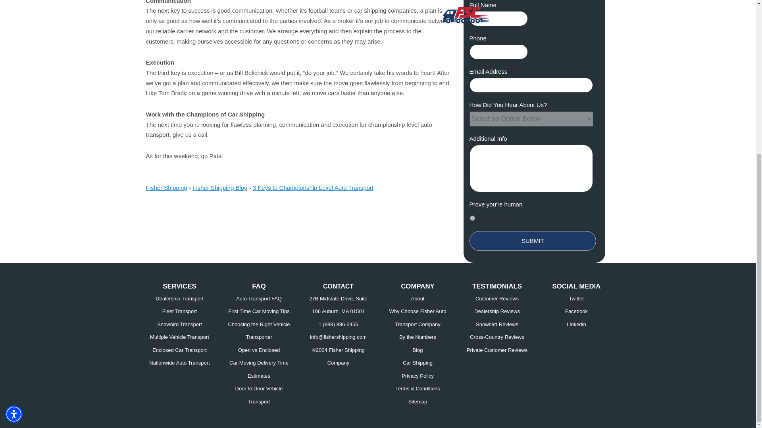 The image size is (762, 428). I want to click on Fisher Shipping, so click(167, 193).